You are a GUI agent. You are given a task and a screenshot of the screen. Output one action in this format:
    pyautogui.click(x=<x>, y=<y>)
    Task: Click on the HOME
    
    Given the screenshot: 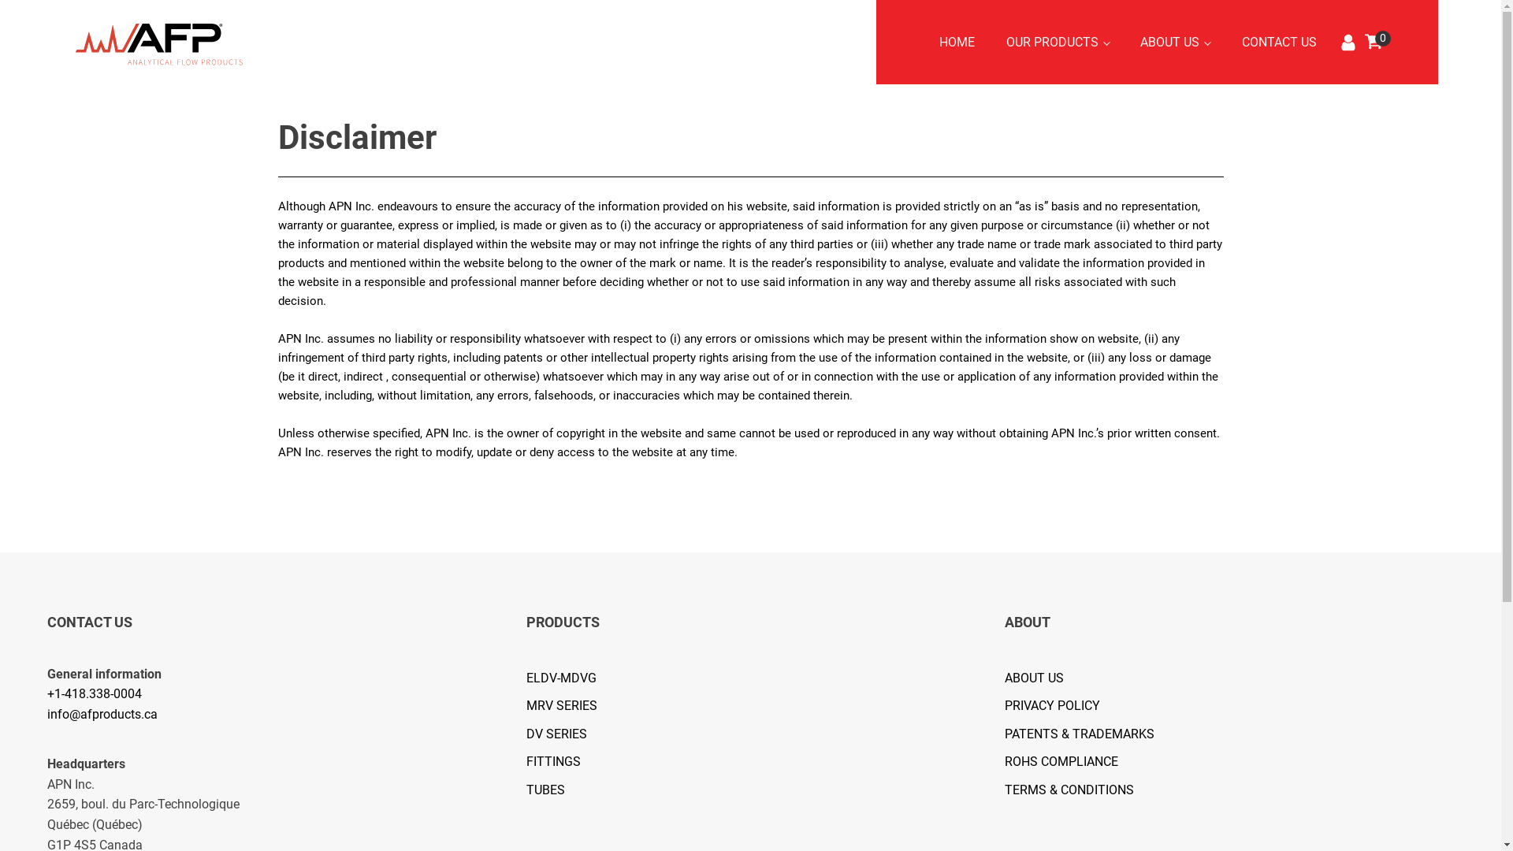 What is the action you would take?
    pyautogui.click(x=957, y=43)
    